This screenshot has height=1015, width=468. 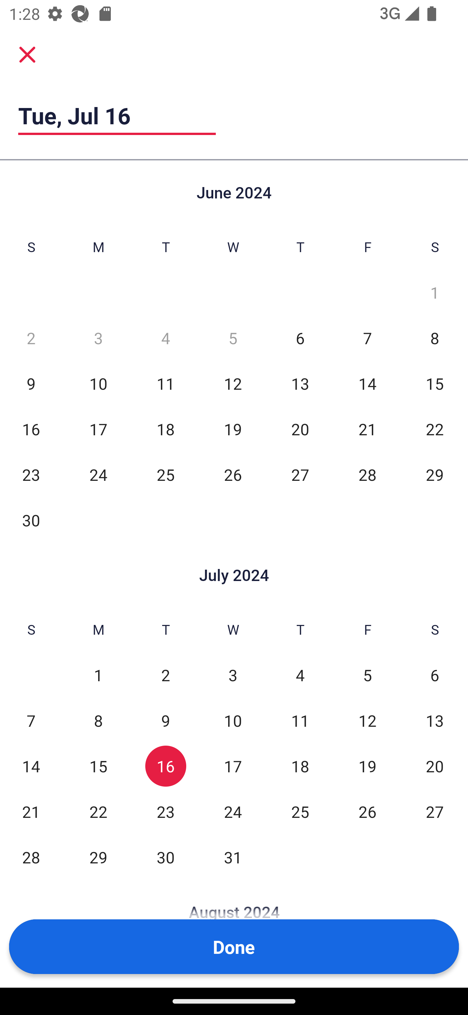 What do you see at coordinates (367, 474) in the screenshot?
I see `28 Fri, Jun 28, Not Selected` at bounding box center [367, 474].